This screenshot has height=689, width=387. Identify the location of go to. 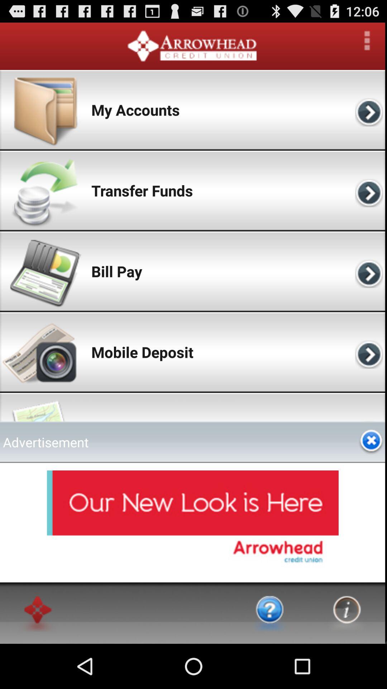
(269, 613).